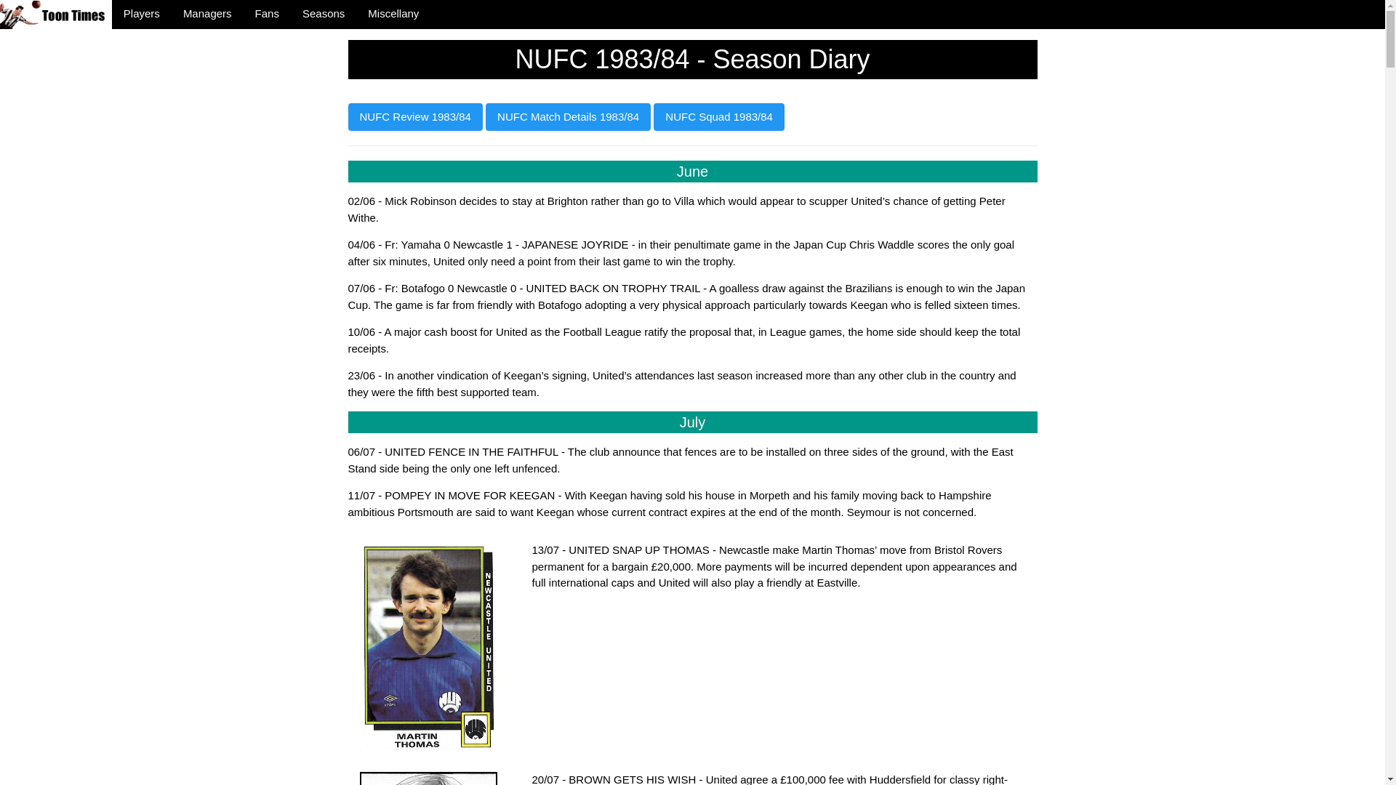  I want to click on Fans, so click(266, 14).